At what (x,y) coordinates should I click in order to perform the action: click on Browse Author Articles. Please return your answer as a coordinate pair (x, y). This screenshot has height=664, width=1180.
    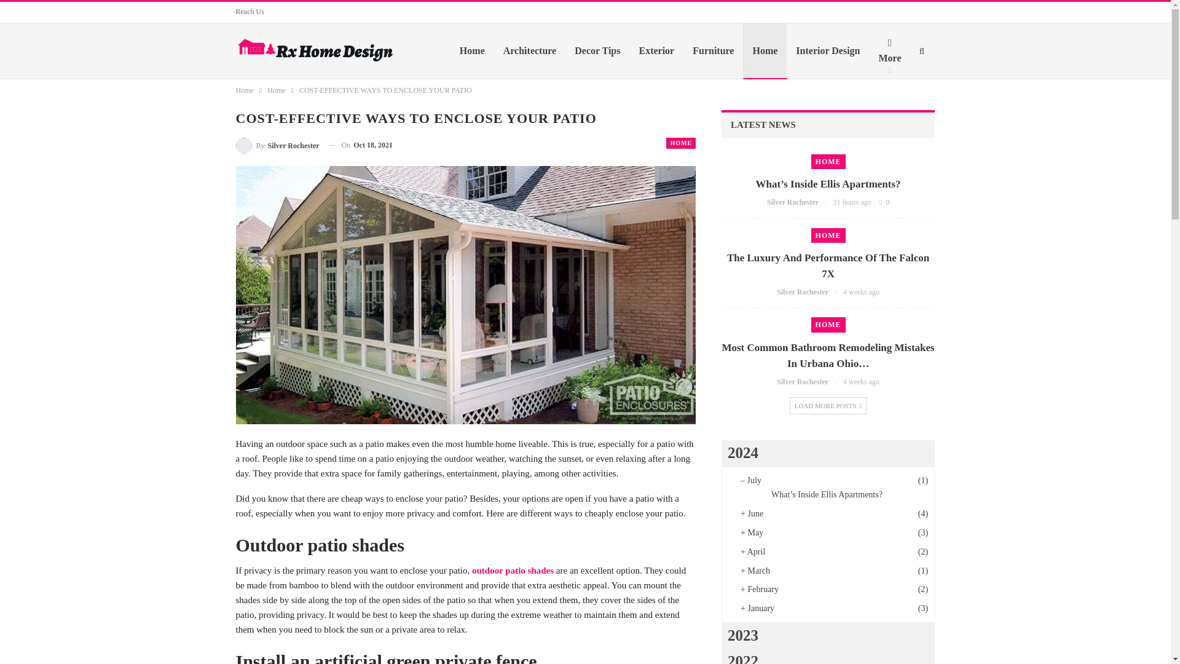
    Looking at the image, I should click on (810, 291).